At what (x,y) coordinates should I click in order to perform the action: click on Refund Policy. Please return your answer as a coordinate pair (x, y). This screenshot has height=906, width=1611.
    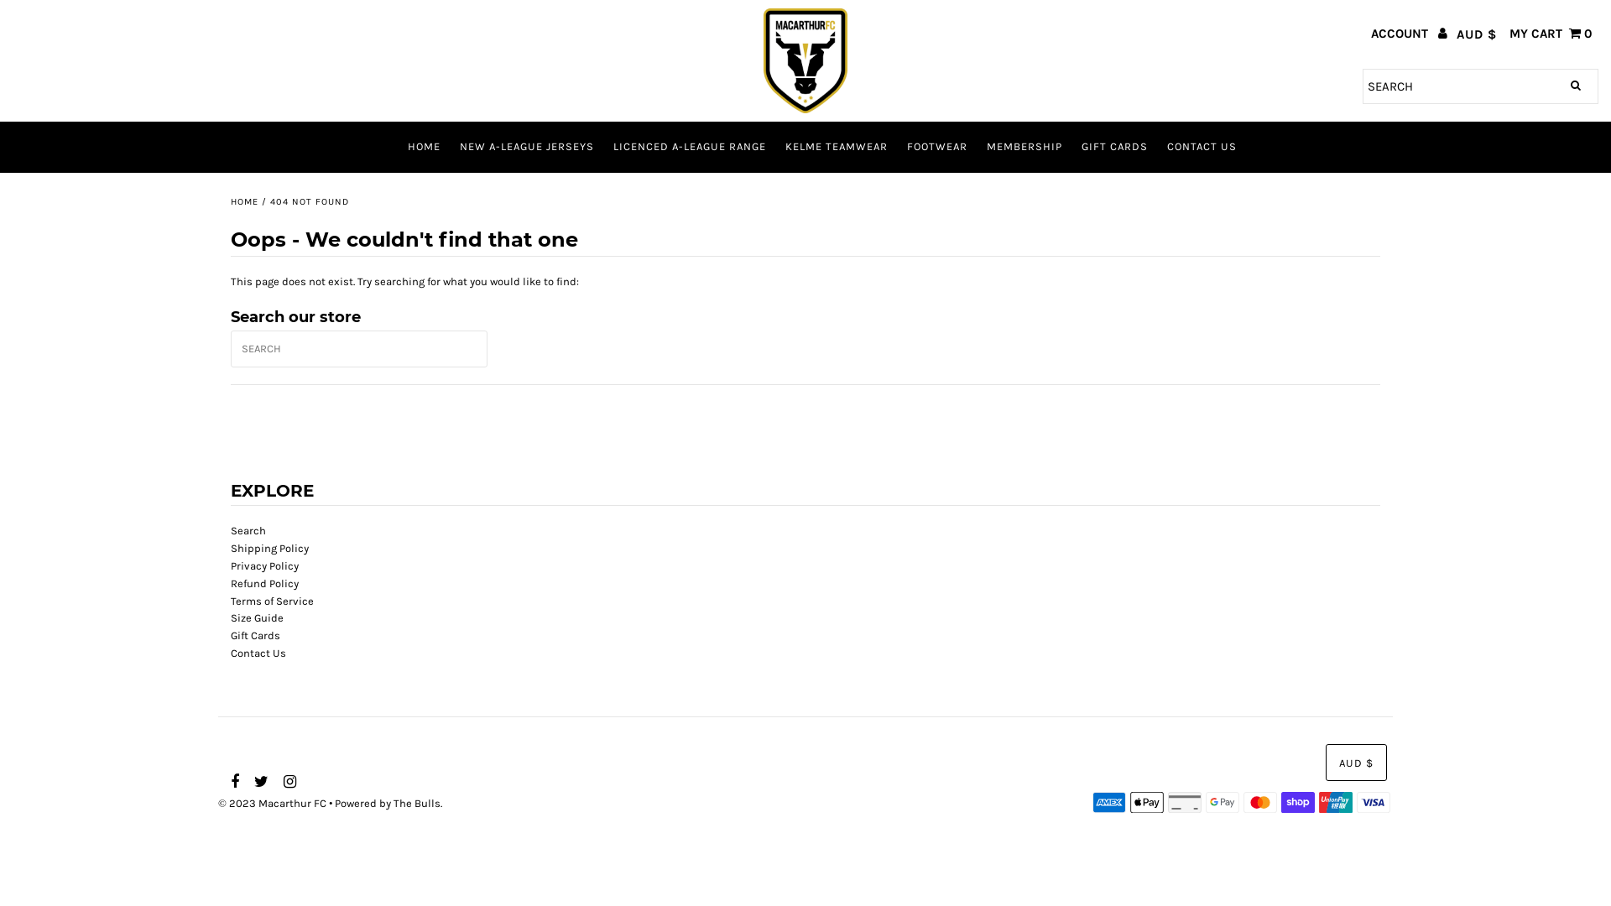
    Looking at the image, I should click on (265, 584).